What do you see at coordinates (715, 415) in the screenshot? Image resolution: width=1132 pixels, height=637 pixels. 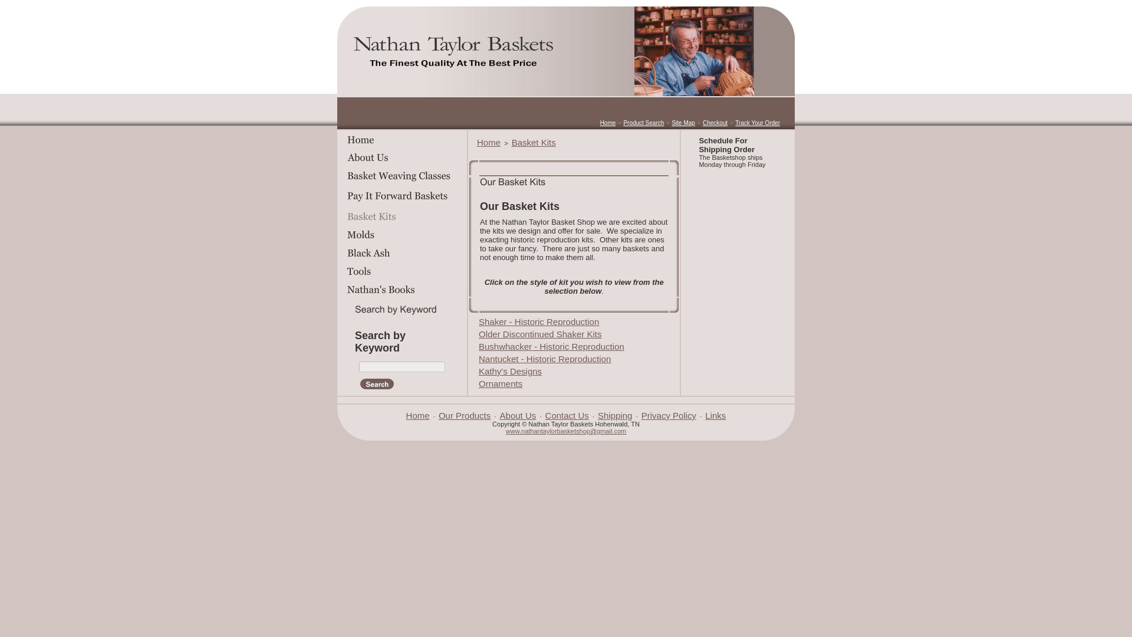 I see `Links` at bounding box center [715, 415].